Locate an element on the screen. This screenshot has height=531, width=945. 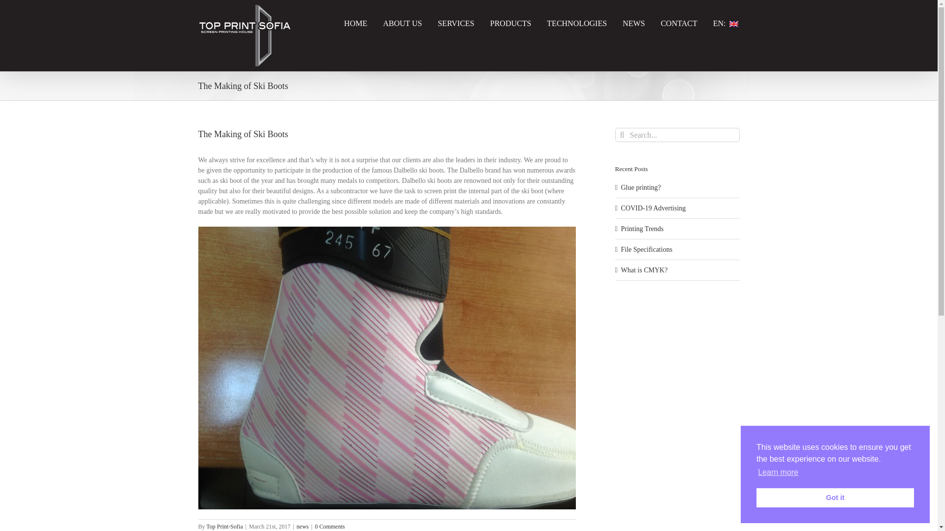
Got it is located at coordinates (835, 498).